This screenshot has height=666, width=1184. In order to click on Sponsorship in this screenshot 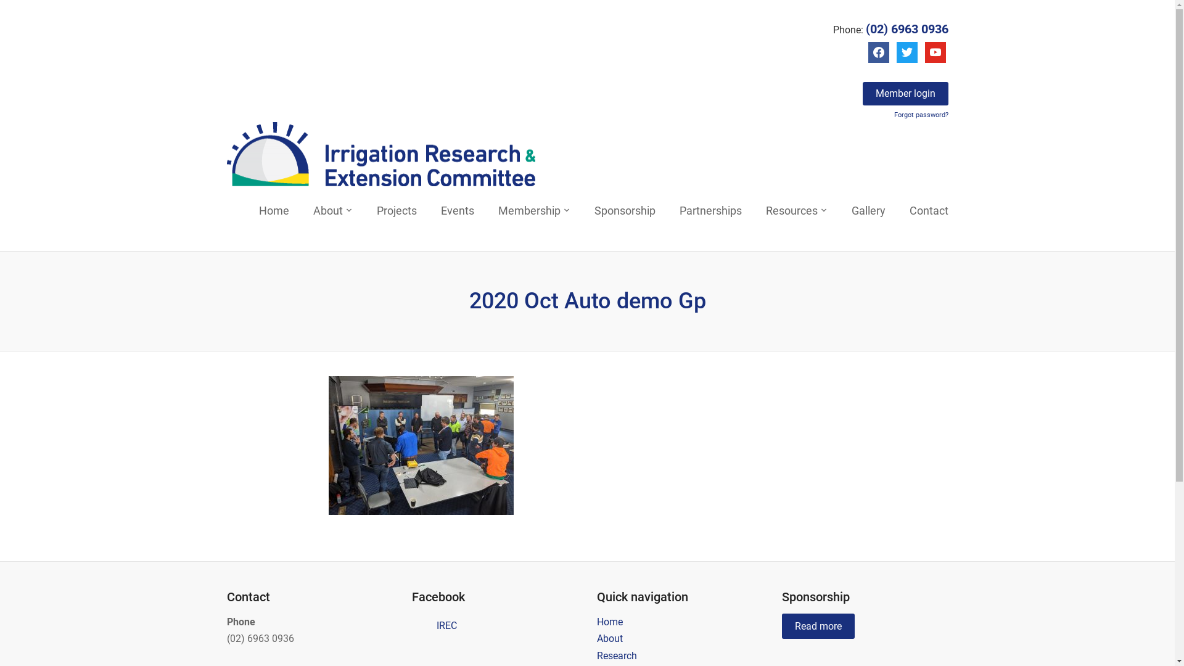, I will do `click(625, 212)`.